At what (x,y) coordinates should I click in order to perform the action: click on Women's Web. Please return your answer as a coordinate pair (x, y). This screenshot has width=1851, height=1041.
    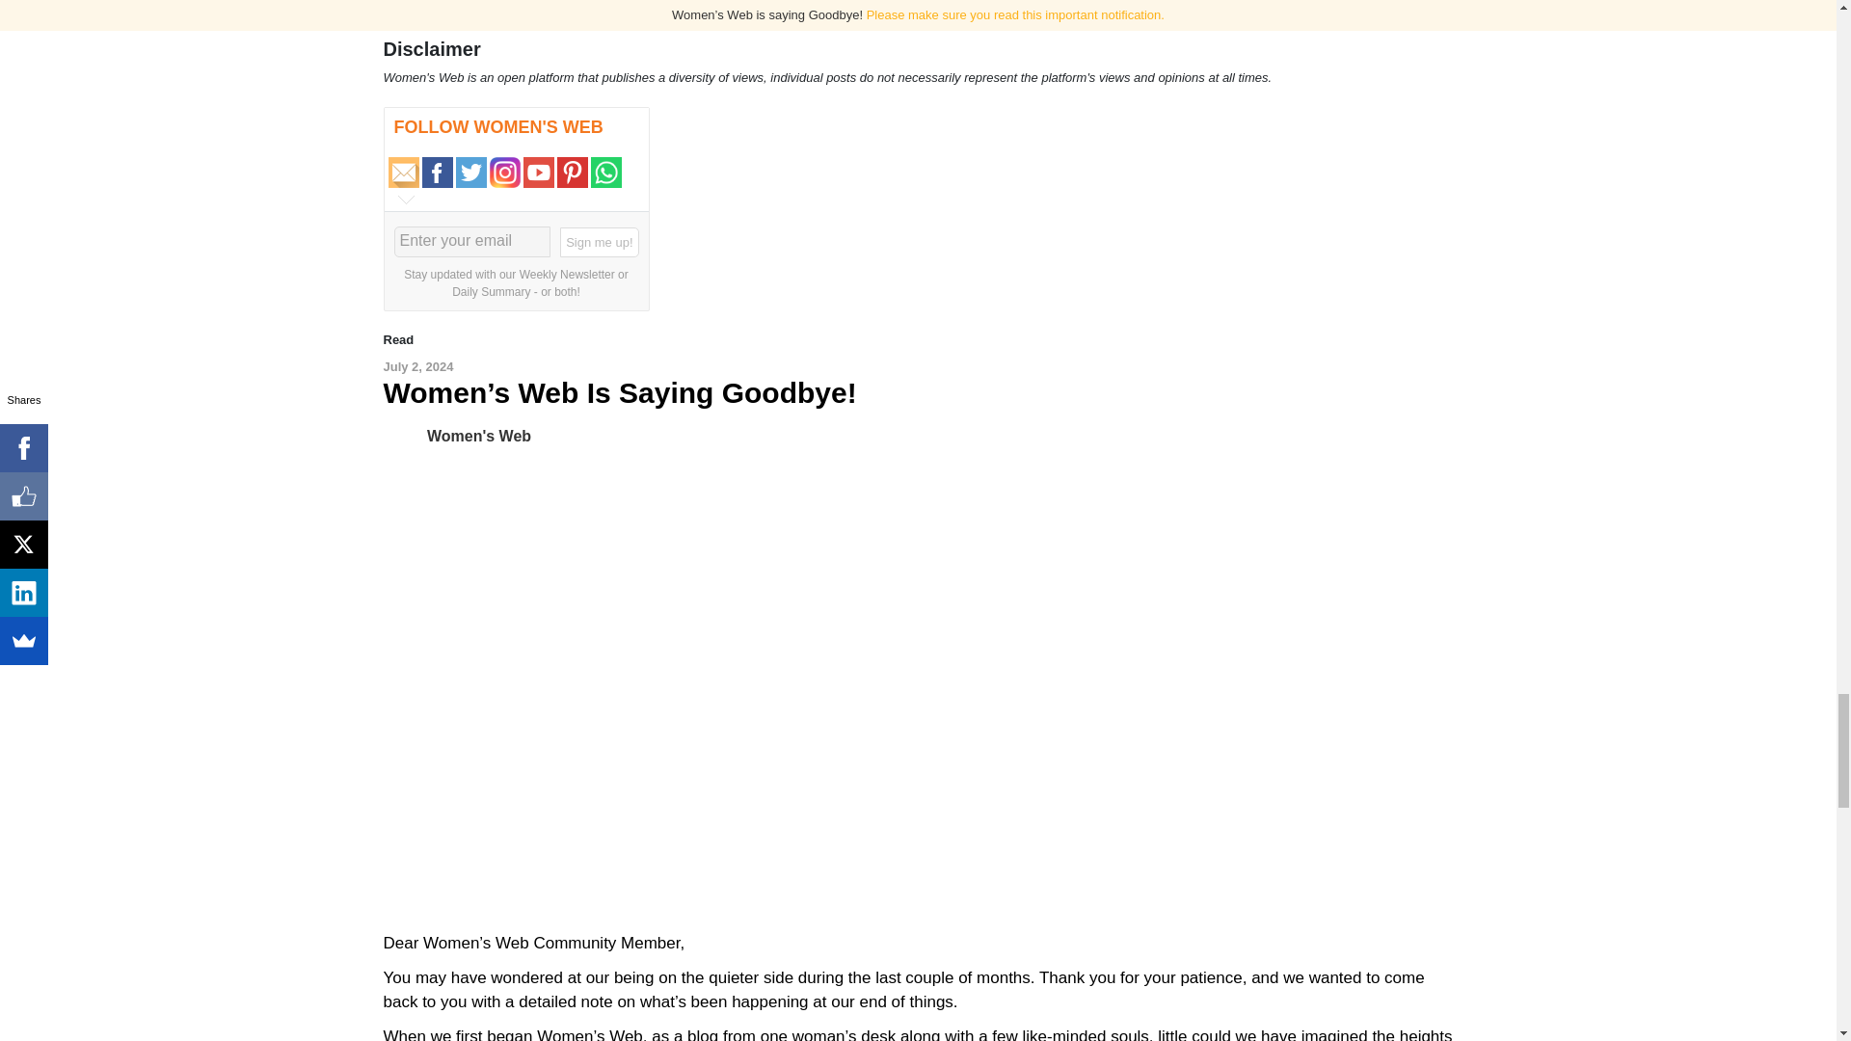
    Looking at the image, I should click on (479, 436).